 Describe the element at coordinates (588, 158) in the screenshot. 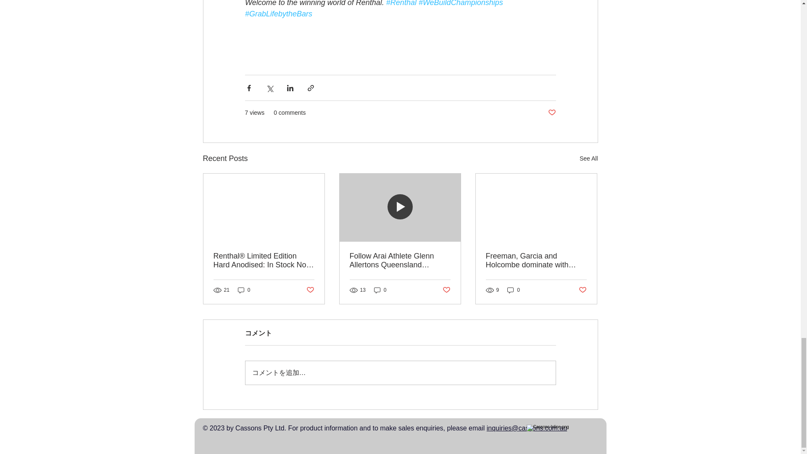

I see `See All` at that location.